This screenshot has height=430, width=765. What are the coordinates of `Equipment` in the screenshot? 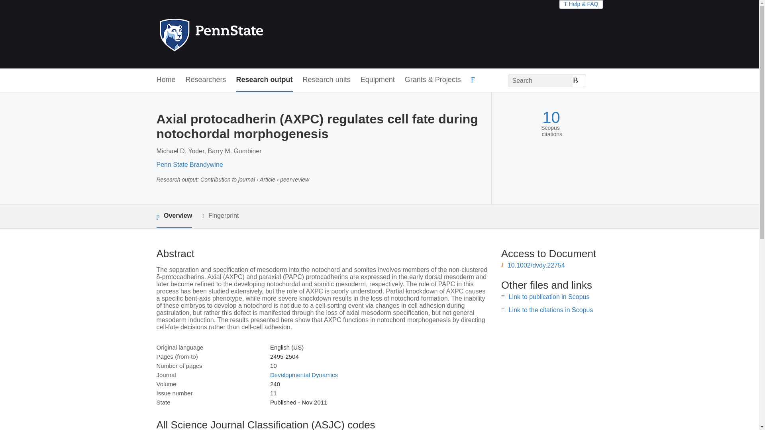 It's located at (377, 80).